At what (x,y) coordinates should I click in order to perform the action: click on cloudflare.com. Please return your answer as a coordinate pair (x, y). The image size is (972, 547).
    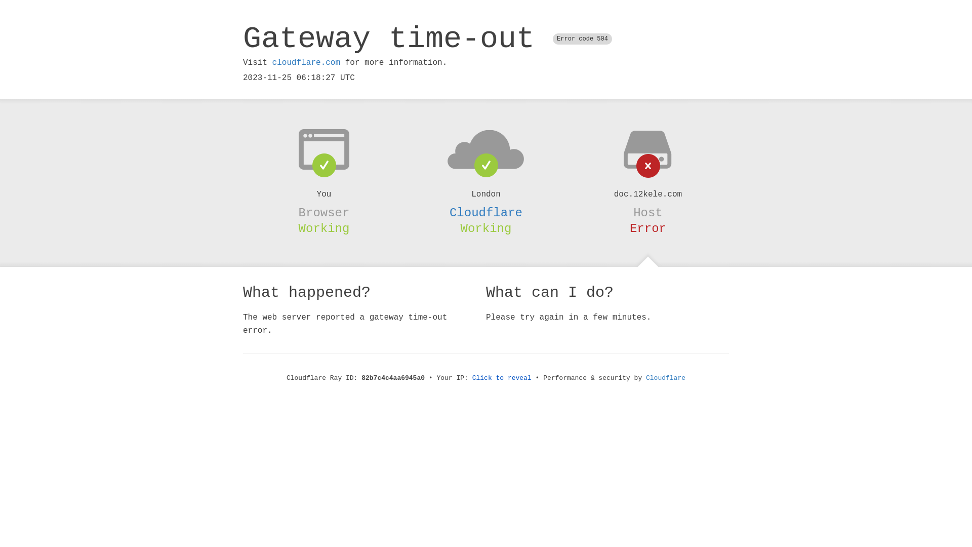
    Looking at the image, I should click on (306, 63).